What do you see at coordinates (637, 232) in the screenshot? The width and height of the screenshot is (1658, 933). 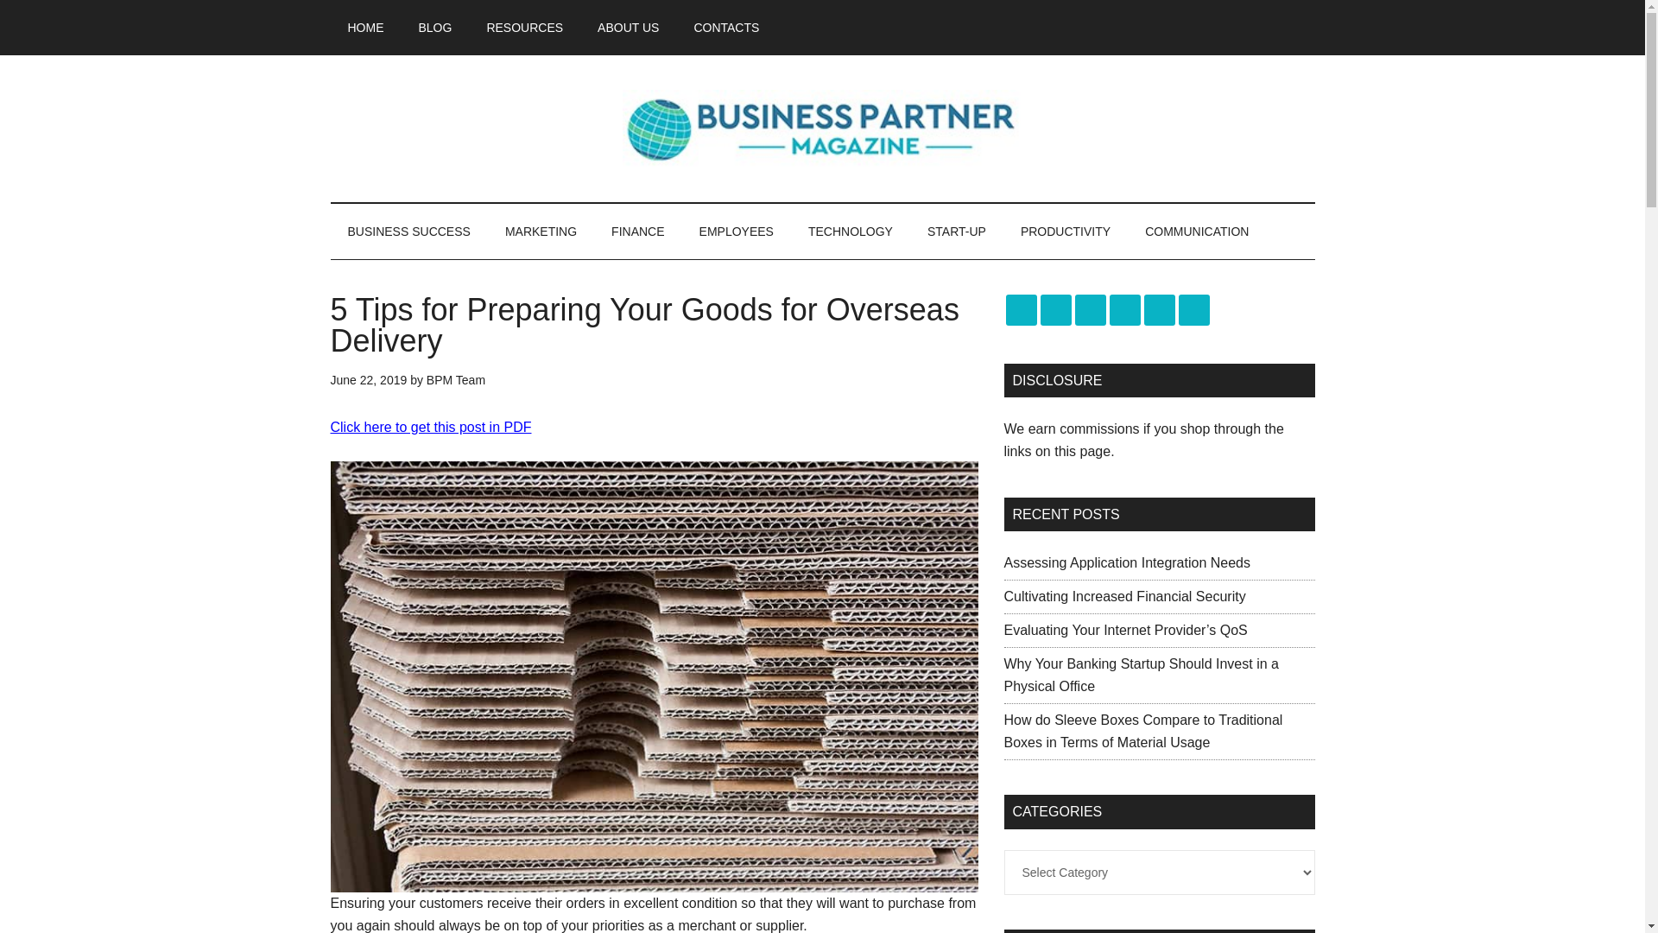 I see `FINANCE` at bounding box center [637, 232].